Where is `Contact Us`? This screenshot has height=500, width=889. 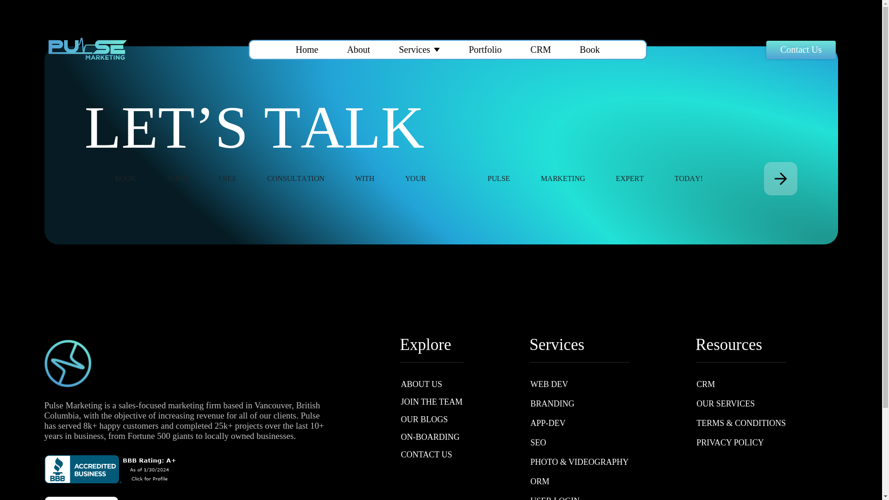 Contact Us is located at coordinates (801, 50).